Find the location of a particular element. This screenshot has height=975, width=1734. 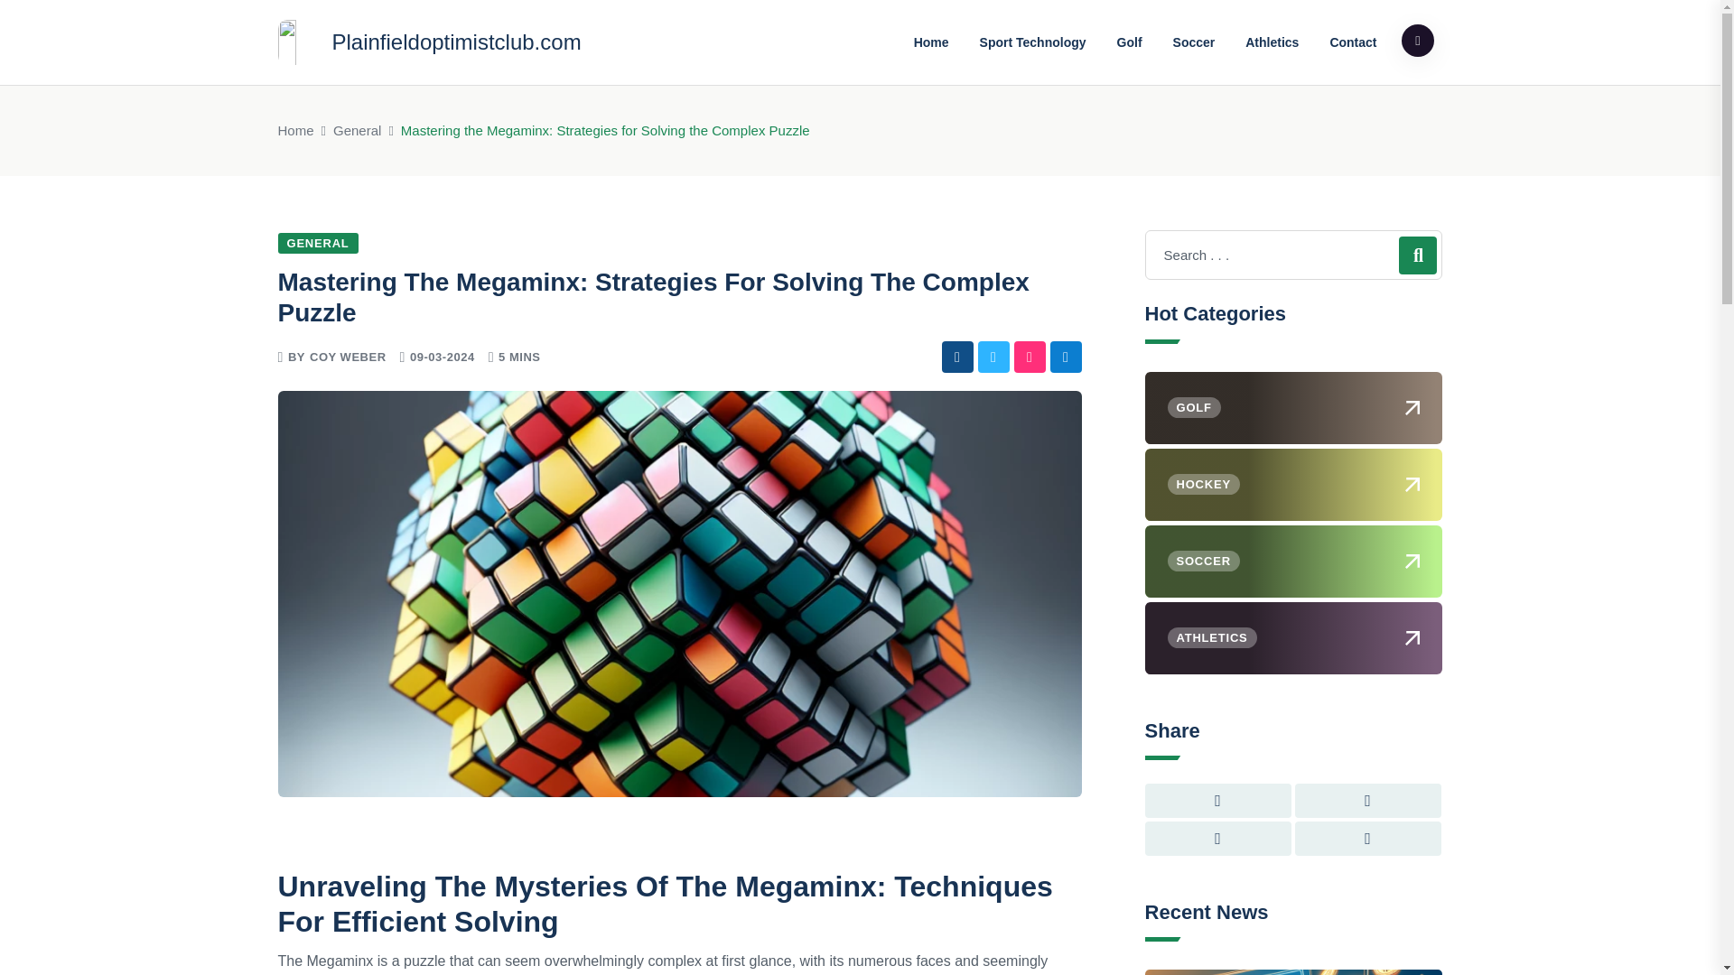

Sport Technology is located at coordinates (1032, 42).